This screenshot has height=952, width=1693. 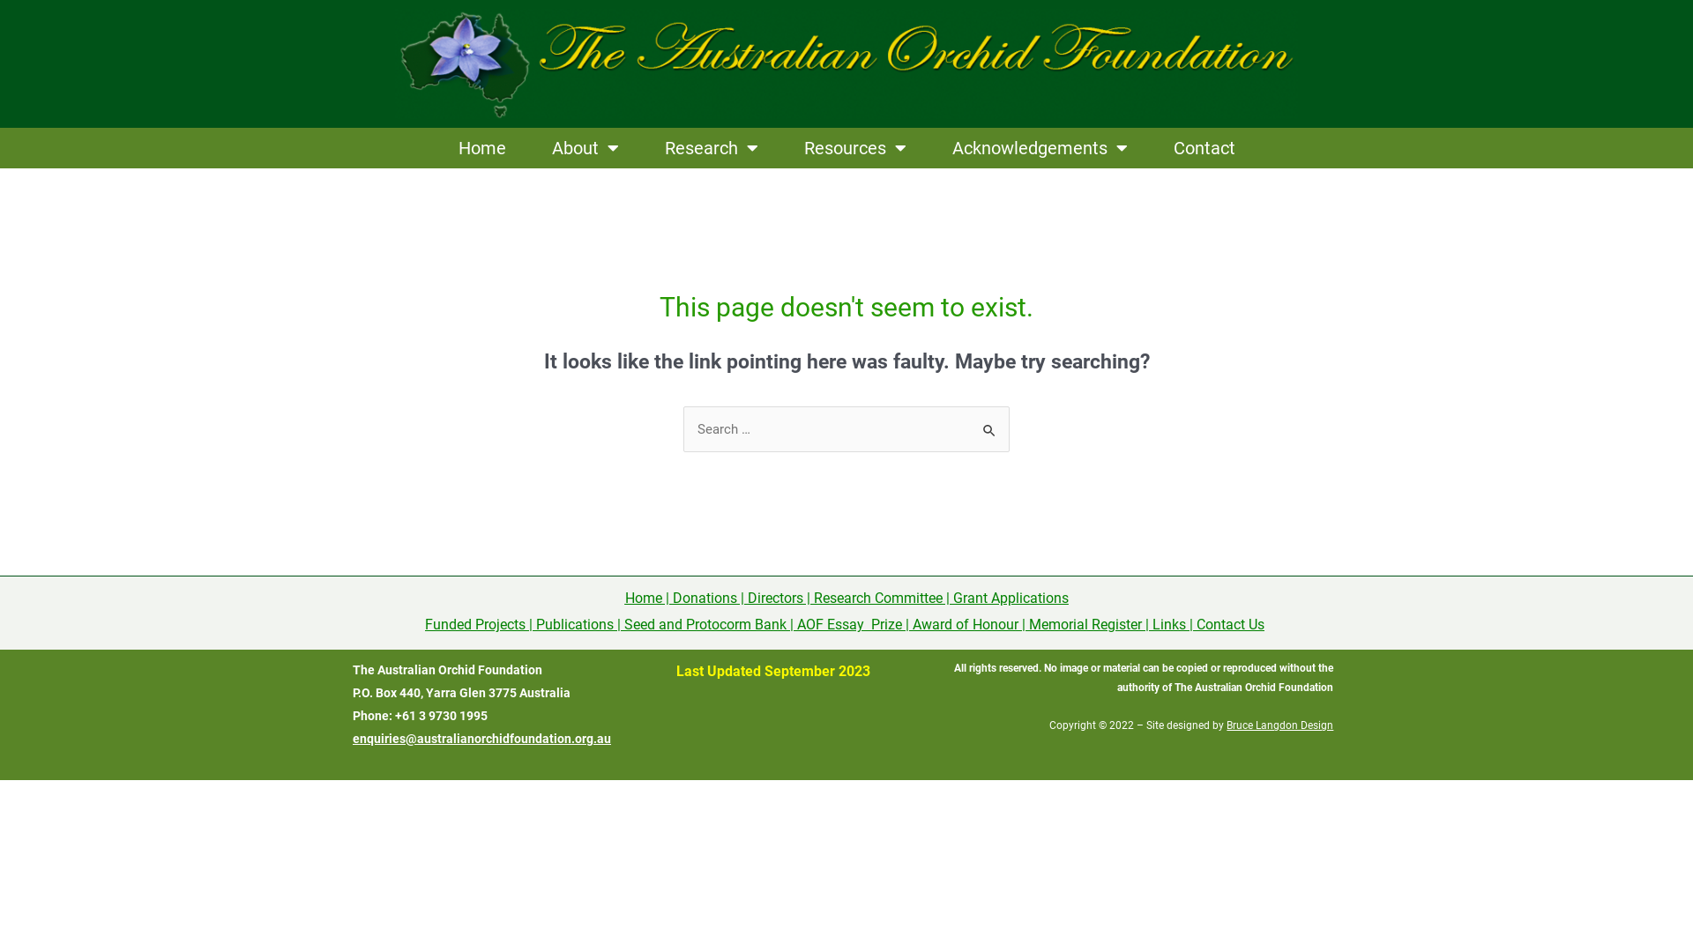 What do you see at coordinates (989, 425) in the screenshot?
I see `Search` at bounding box center [989, 425].